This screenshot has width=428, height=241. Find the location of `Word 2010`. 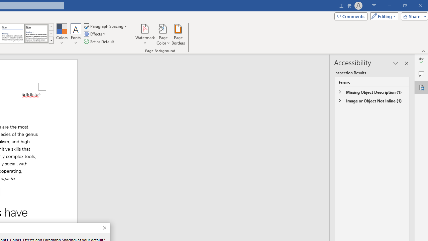

Word 2010 is located at coordinates (12, 33).